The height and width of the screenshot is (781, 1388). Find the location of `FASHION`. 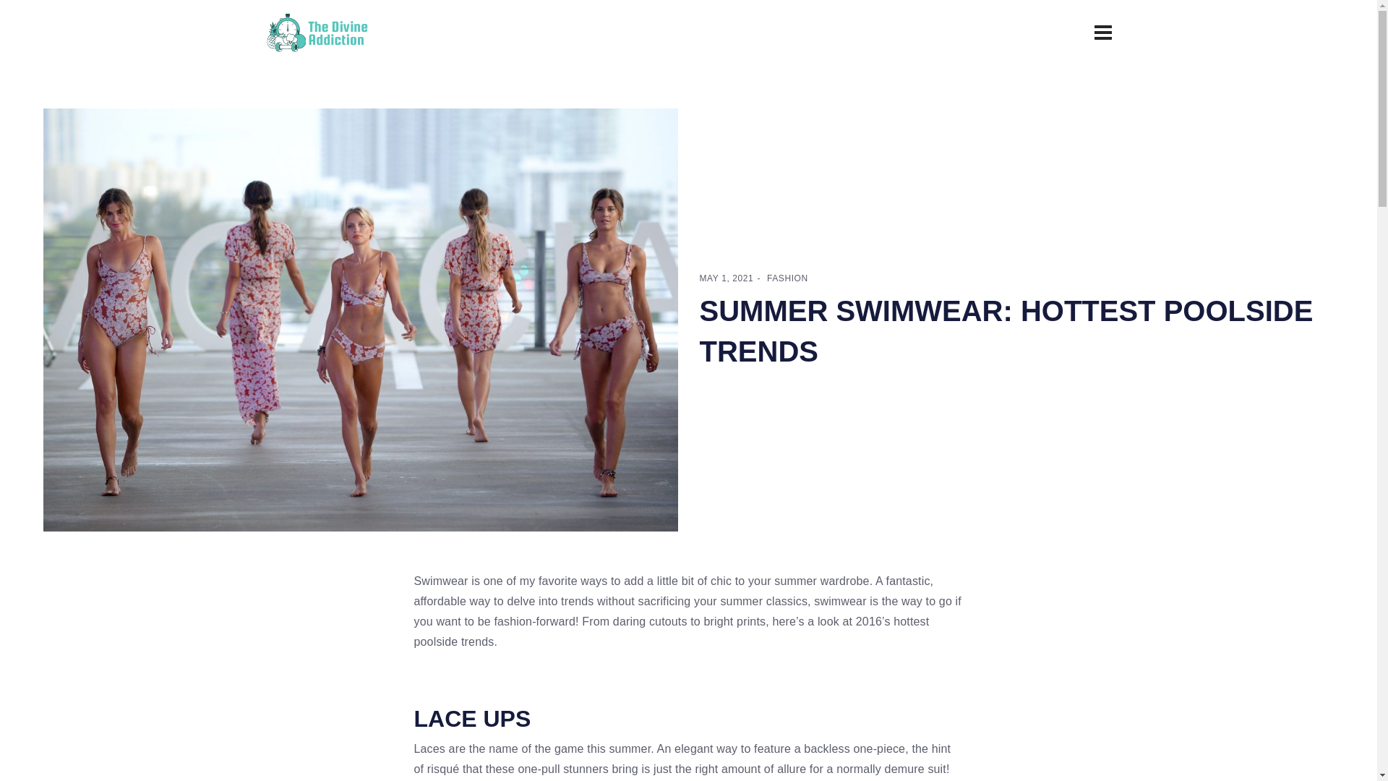

FASHION is located at coordinates (787, 278).